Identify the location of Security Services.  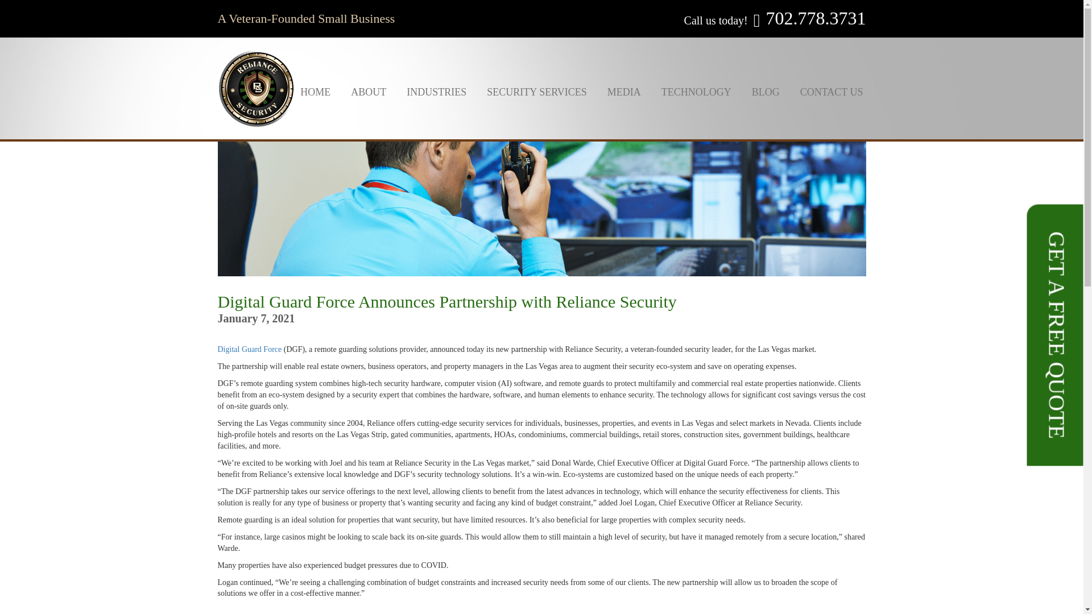
(536, 92).